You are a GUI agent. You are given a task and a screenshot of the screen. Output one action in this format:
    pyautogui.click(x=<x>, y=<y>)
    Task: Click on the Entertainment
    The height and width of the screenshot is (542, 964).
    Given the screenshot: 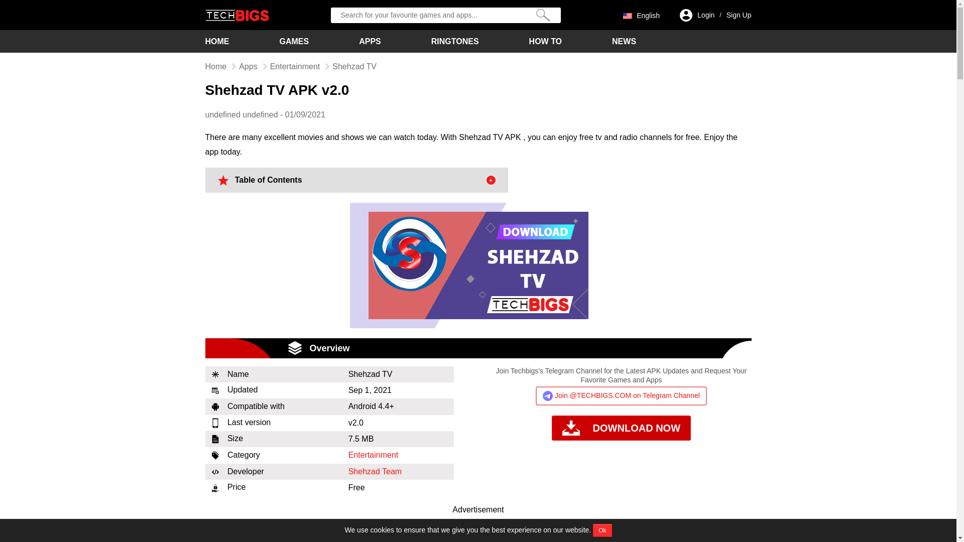 What is the action you would take?
    pyautogui.click(x=374, y=455)
    